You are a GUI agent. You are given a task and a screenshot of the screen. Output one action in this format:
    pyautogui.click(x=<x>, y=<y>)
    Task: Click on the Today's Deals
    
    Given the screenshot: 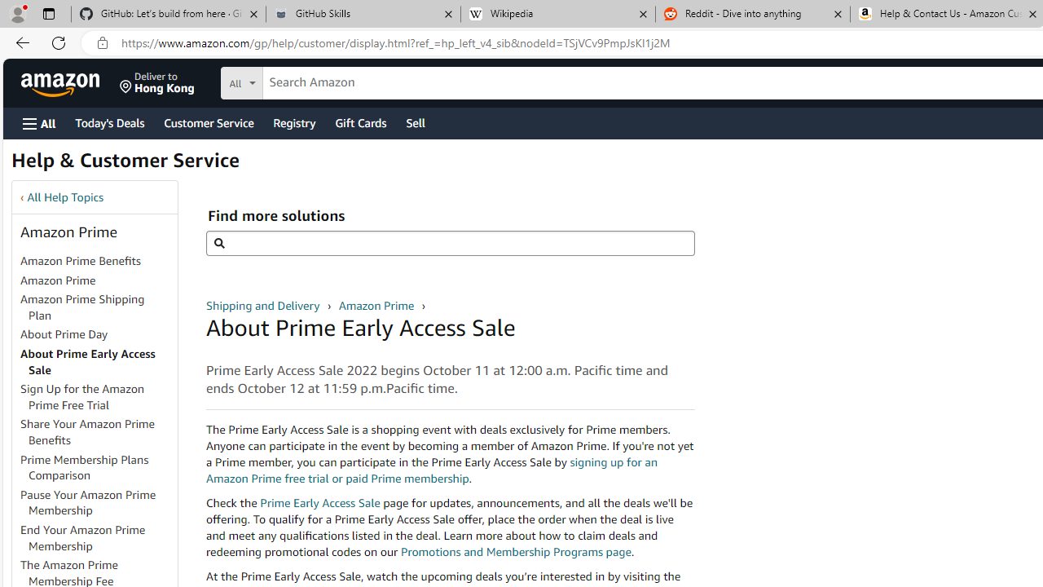 What is the action you would take?
    pyautogui.click(x=109, y=122)
    